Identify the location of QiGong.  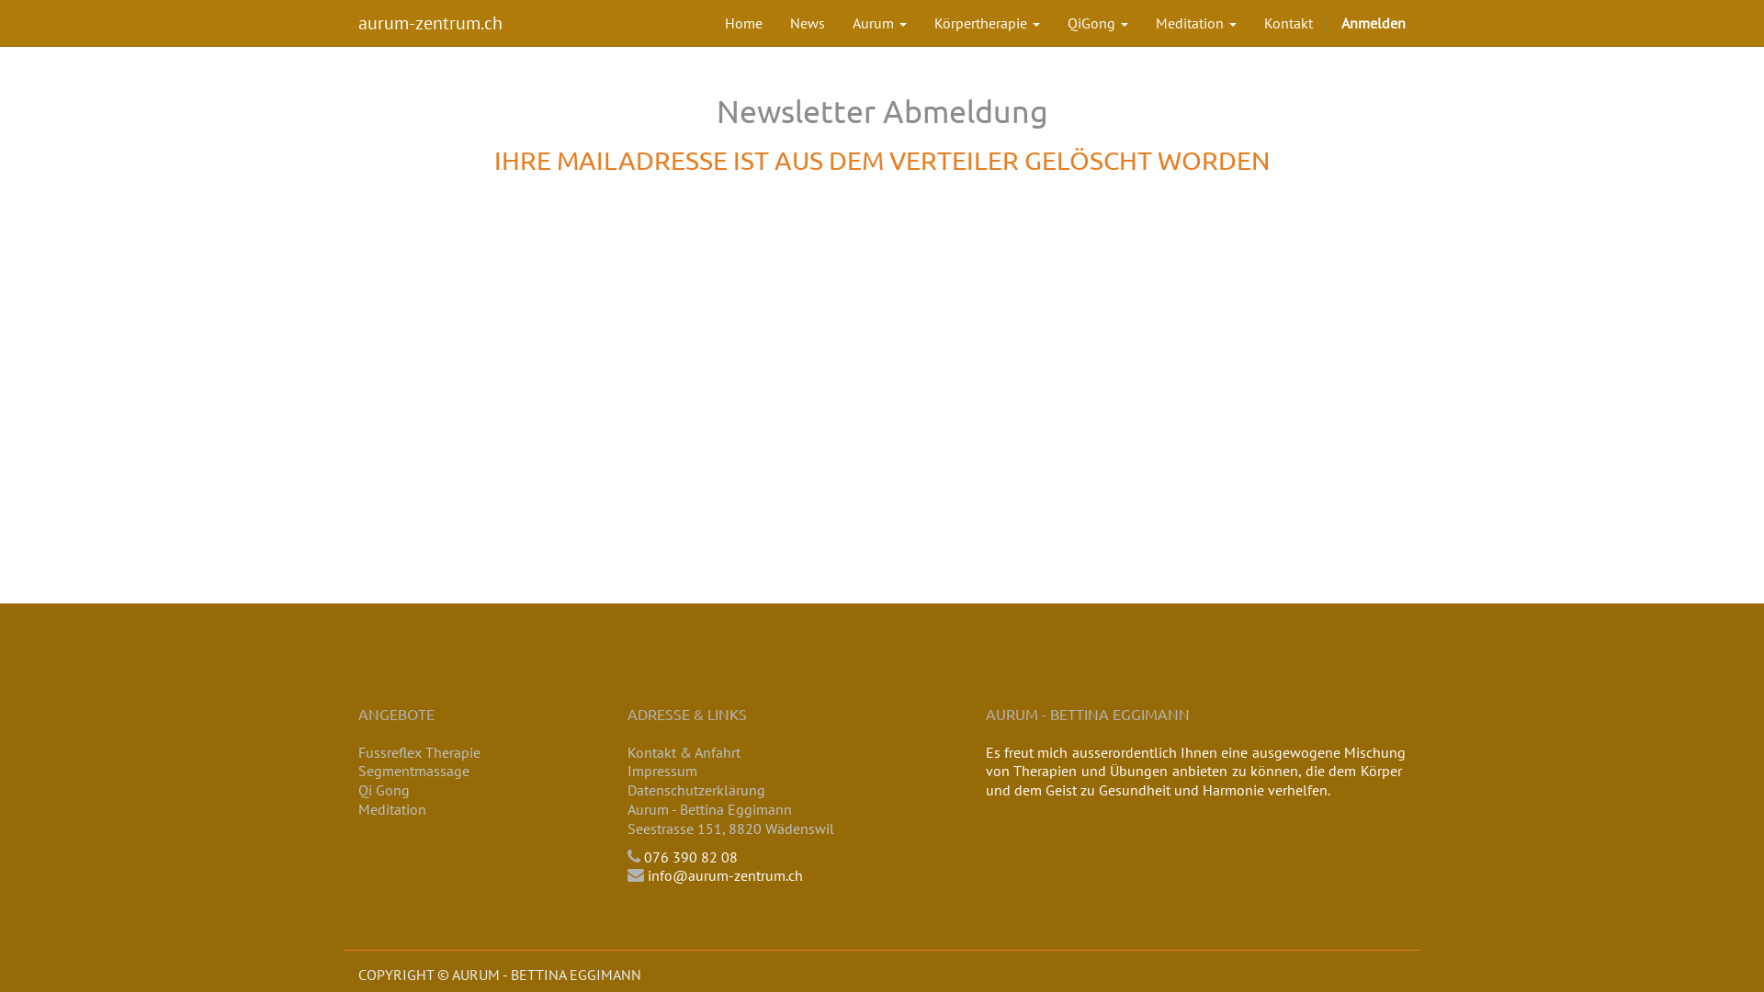
(1098, 23).